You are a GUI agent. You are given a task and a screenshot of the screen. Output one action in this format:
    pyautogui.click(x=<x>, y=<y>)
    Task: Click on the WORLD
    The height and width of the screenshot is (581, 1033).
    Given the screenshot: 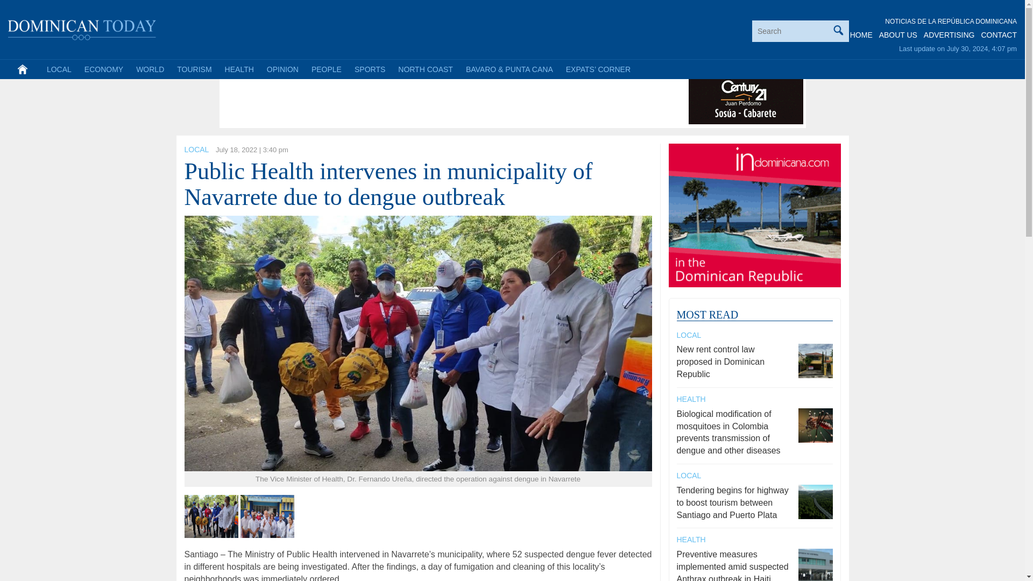 What is the action you would take?
    pyautogui.click(x=150, y=69)
    